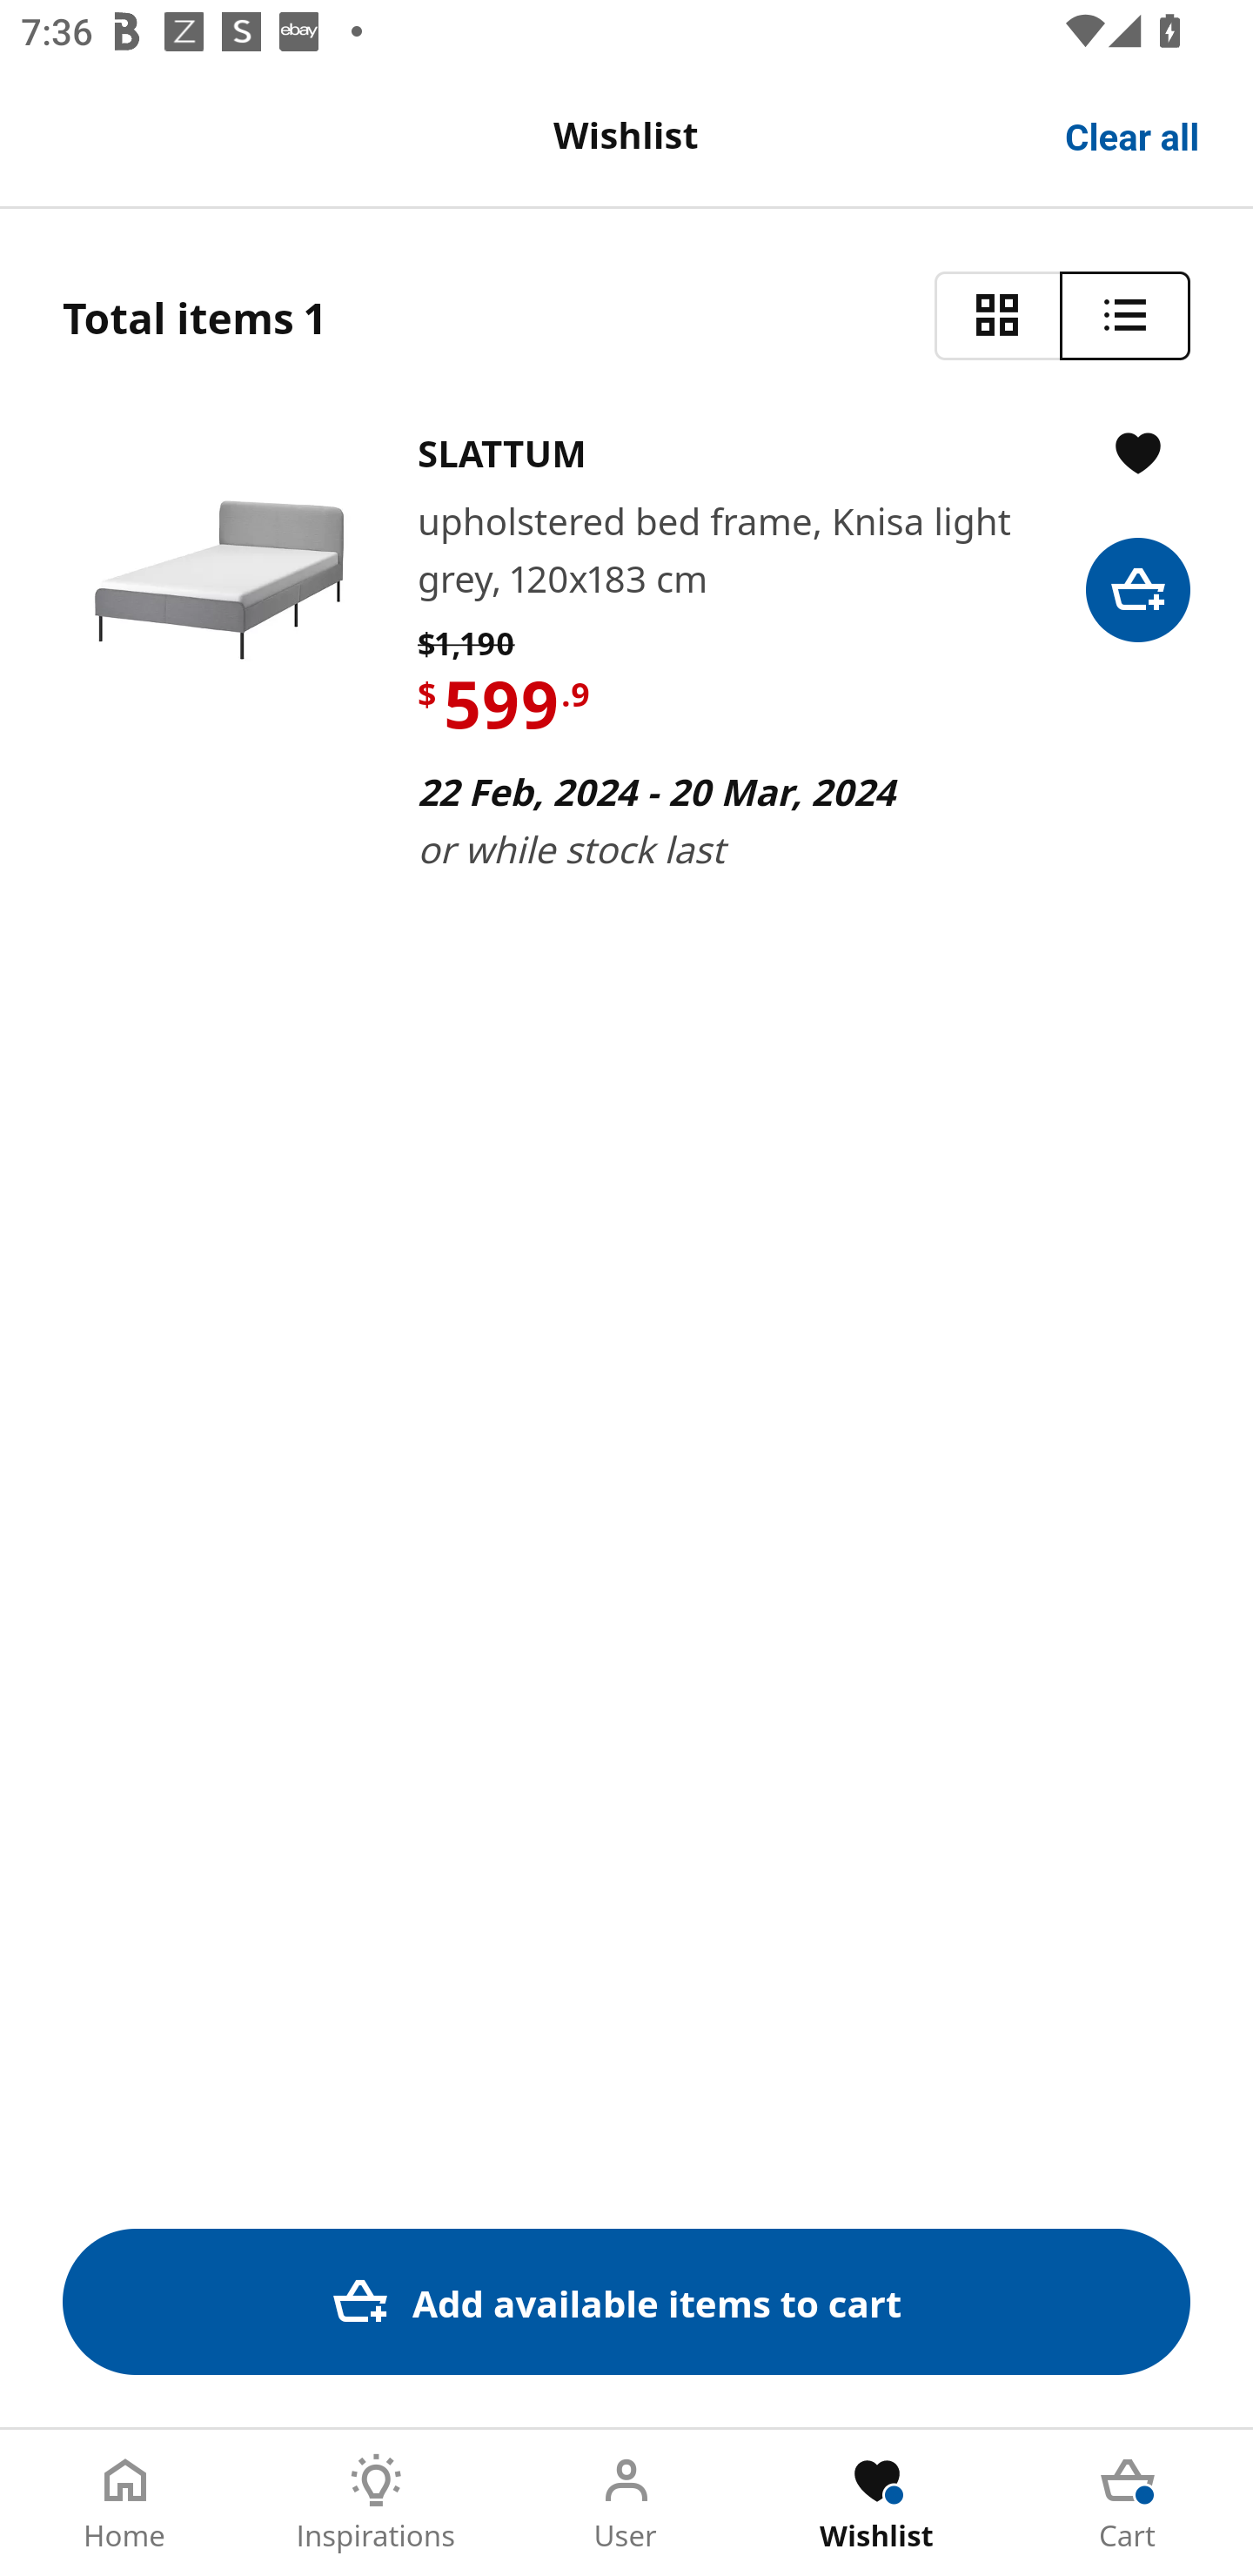 The image size is (1253, 2576). Describe the element at coordinates (626, 2301) in the screenshot. I see `Add available items to cart` at that location.